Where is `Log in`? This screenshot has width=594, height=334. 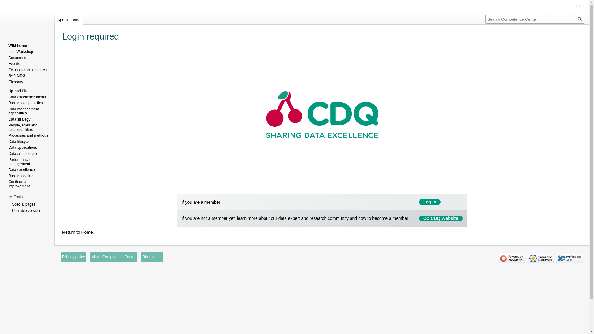 Log in is located at coordinates (579, 6).